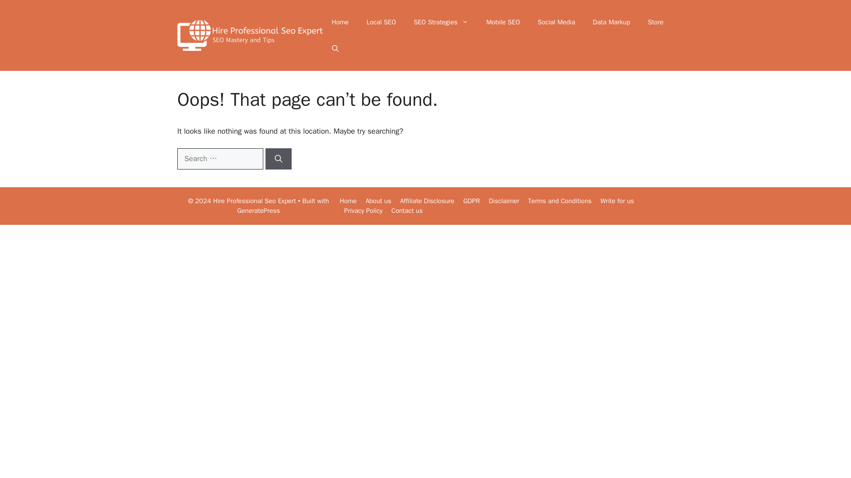 Image resolution: width=851 pixels, height=478 pixels. I want to click on Disclaimer, so click(504, 201).